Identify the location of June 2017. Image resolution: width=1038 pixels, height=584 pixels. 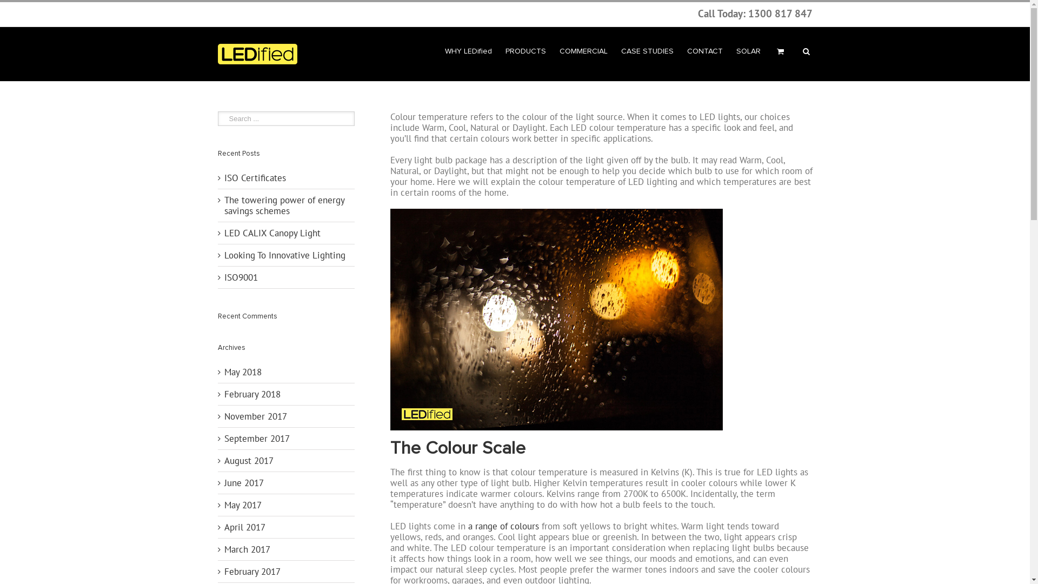
(243, 483).